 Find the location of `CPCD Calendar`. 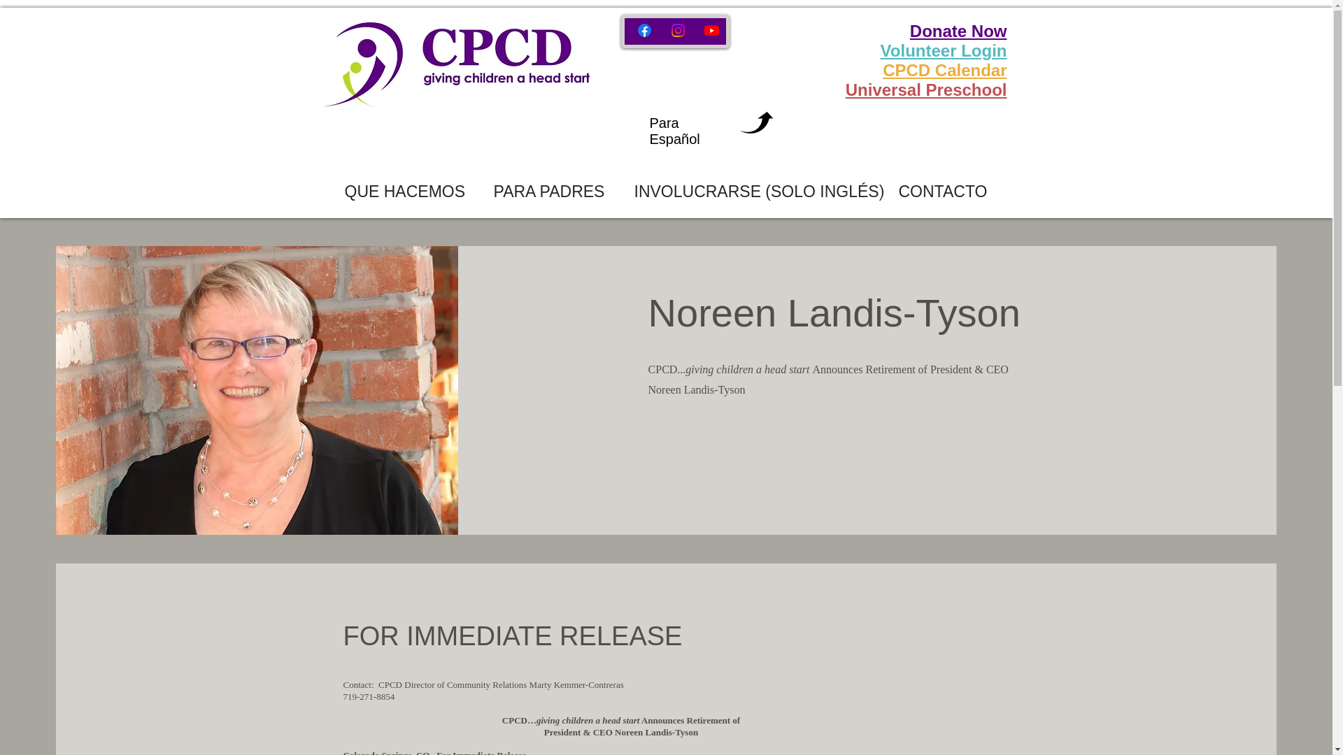

CPCD Calendar is located at coordinates (944, 70).